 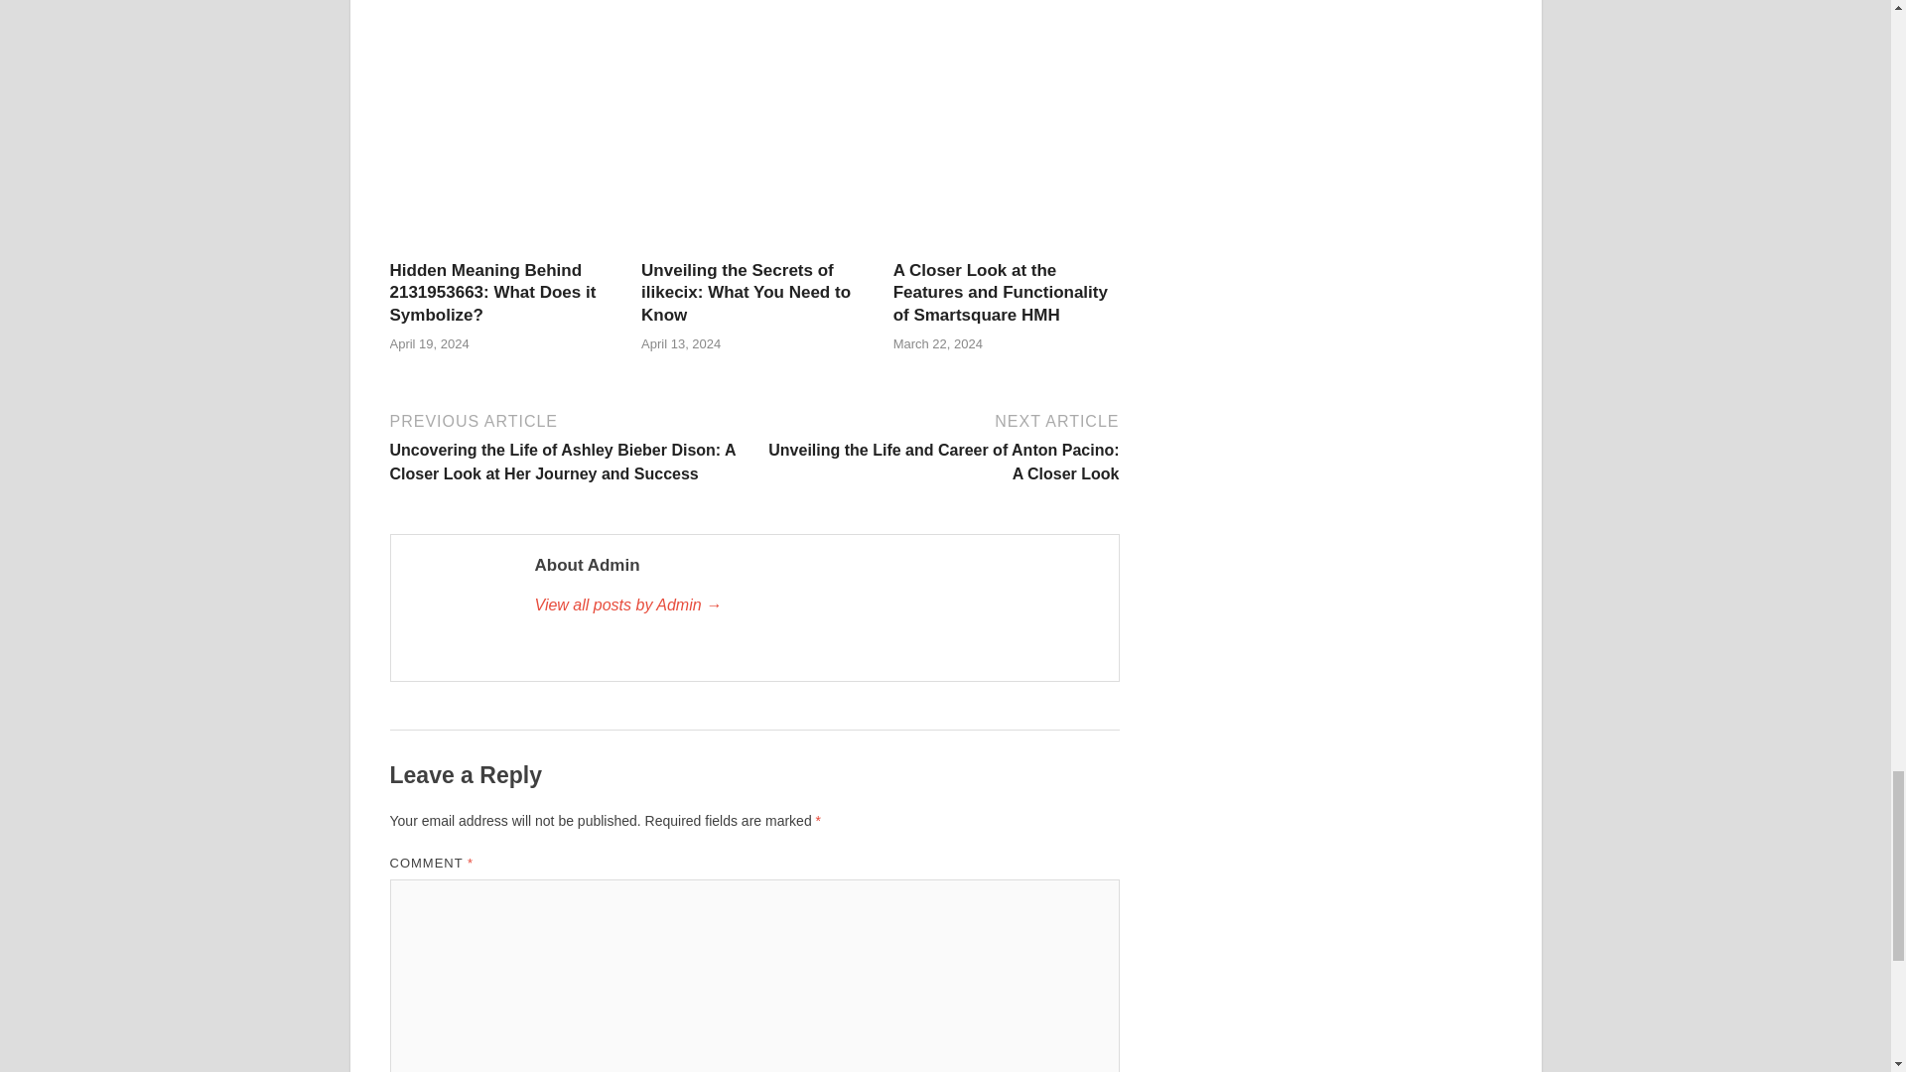 I want to click on Admin, so click(x=815, y=605).